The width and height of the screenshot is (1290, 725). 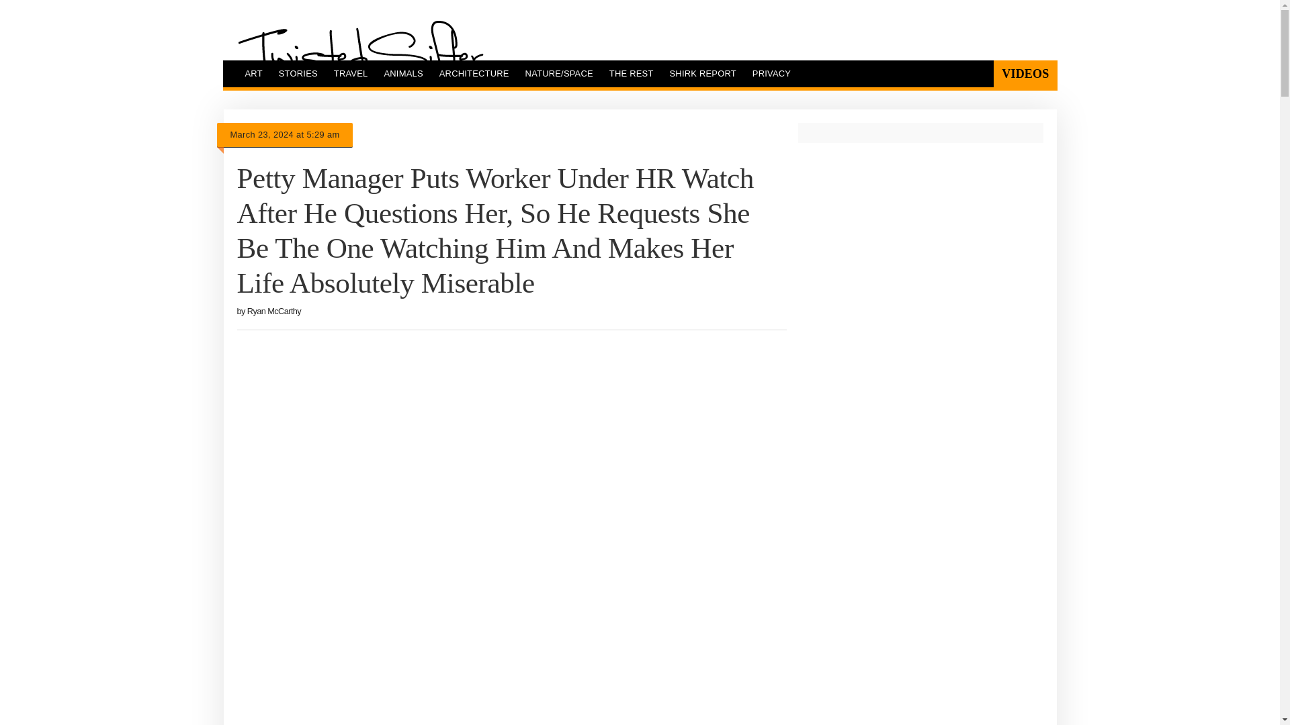 I want to click on SHIRK REPORT, so click(x=703, y=73).